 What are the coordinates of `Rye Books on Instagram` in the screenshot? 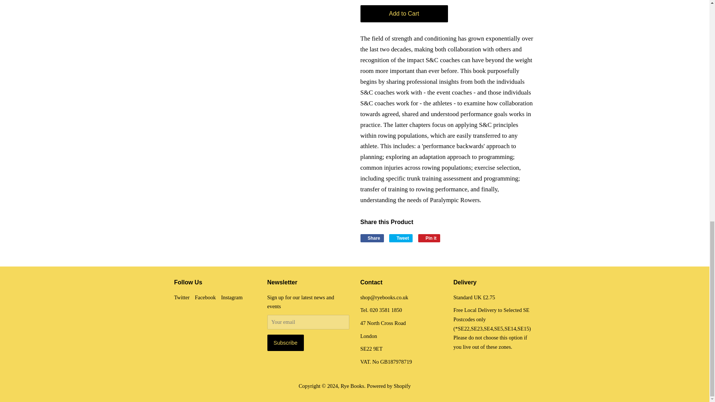 It's located at (232, 297).